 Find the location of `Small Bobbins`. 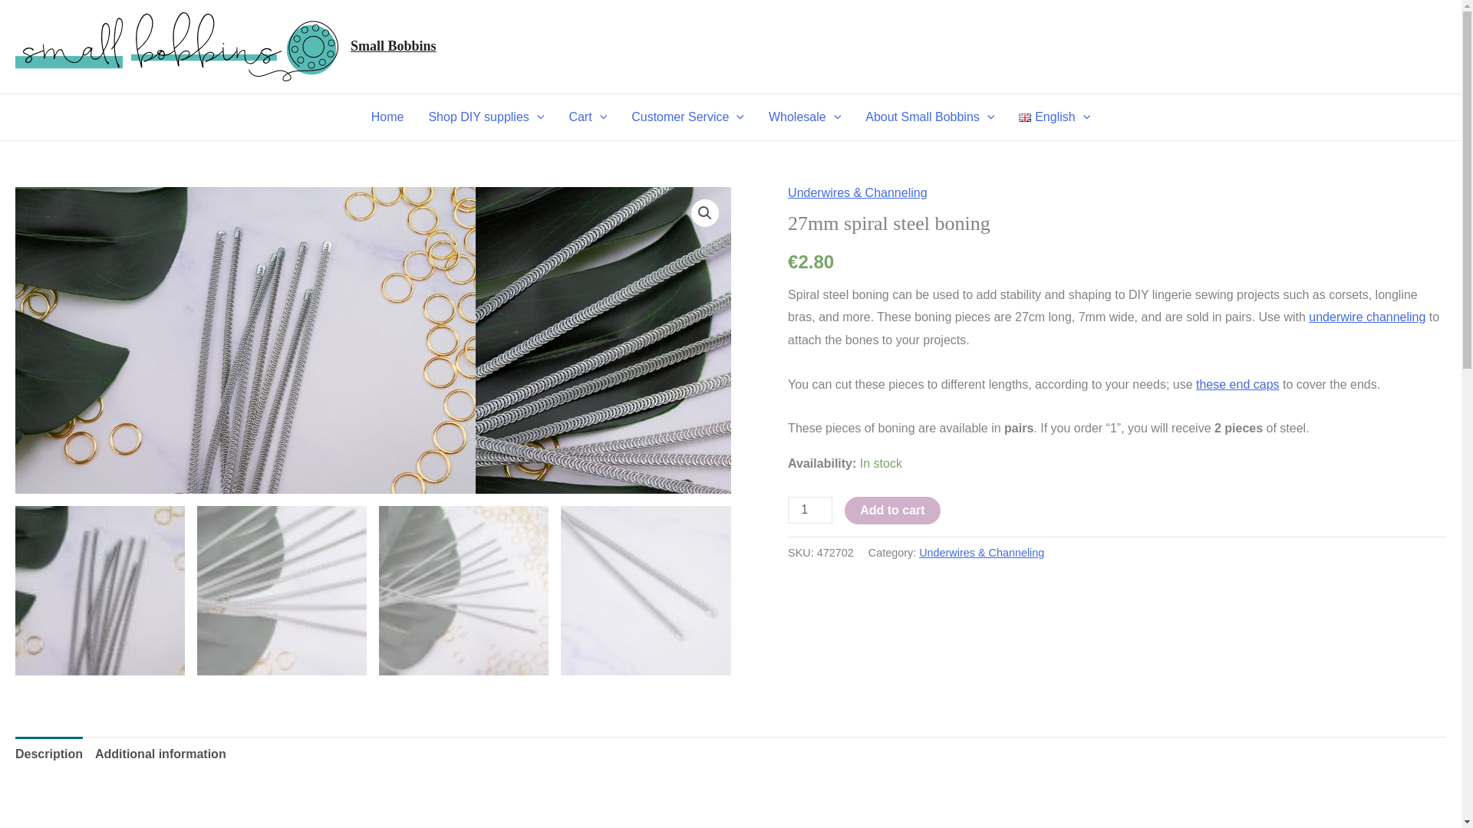

Small Bobbins is located at coordinates (393, 46).